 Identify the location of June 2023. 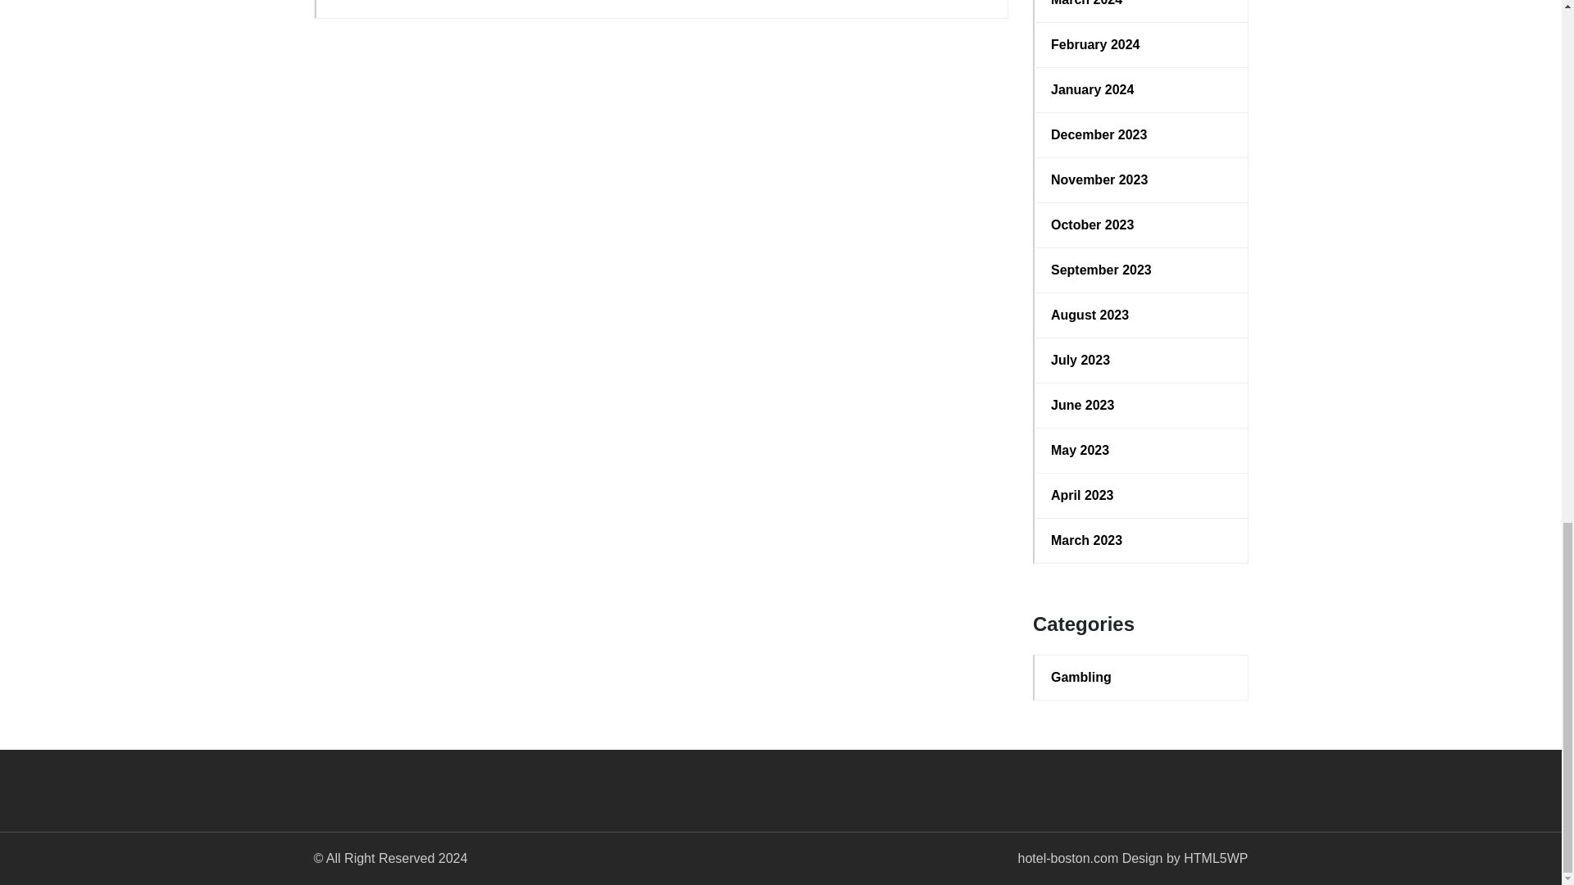
(1141, 405).